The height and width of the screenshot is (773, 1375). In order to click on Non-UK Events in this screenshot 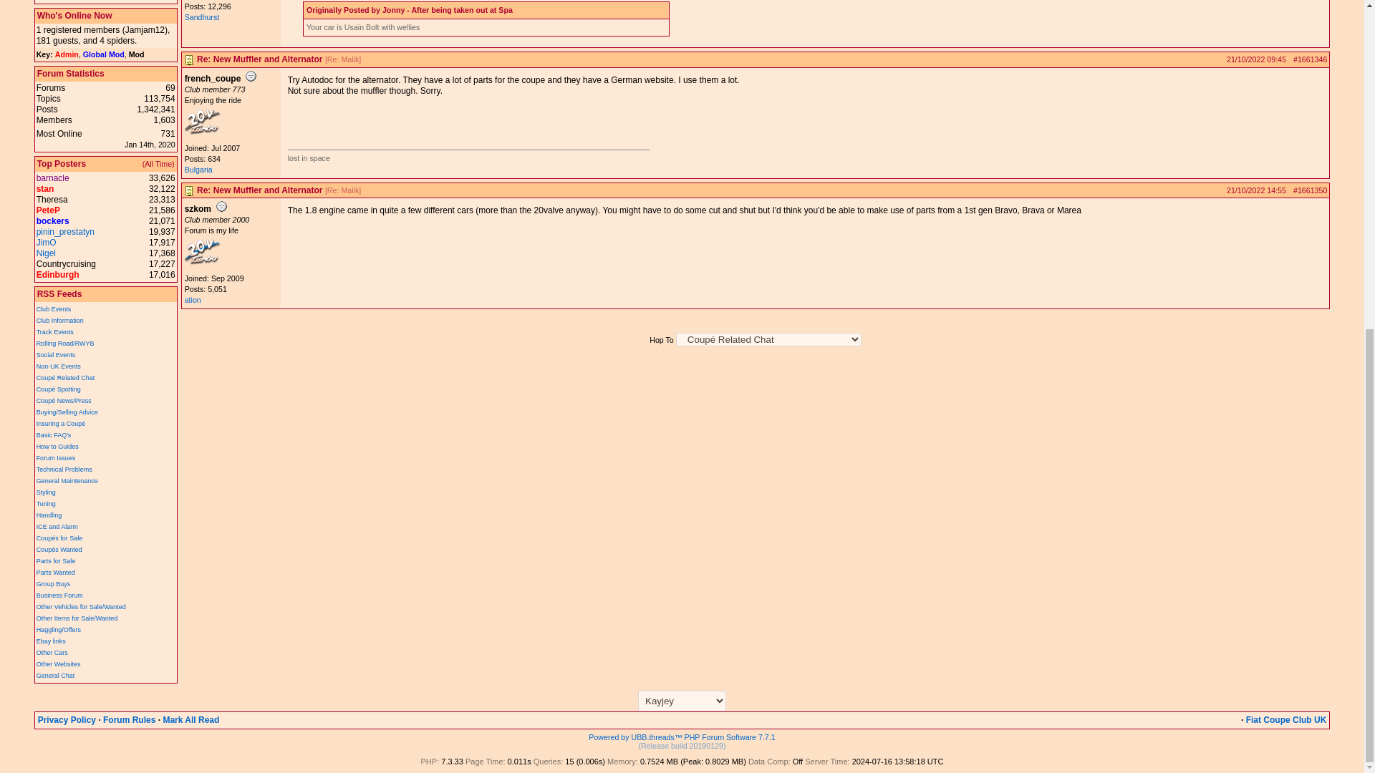, I will do `click(59, 366)`.